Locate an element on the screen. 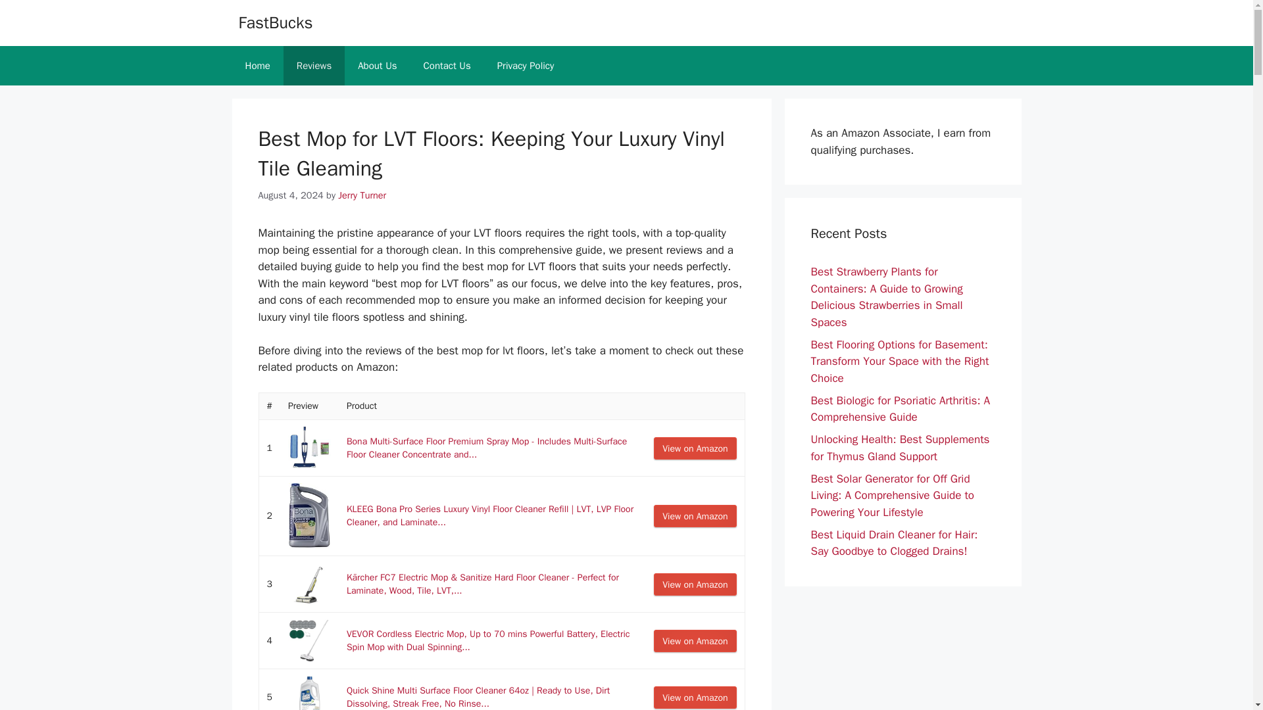 This screenshot has height=710, width=1263. About Us is located at coordinates (377, 66).